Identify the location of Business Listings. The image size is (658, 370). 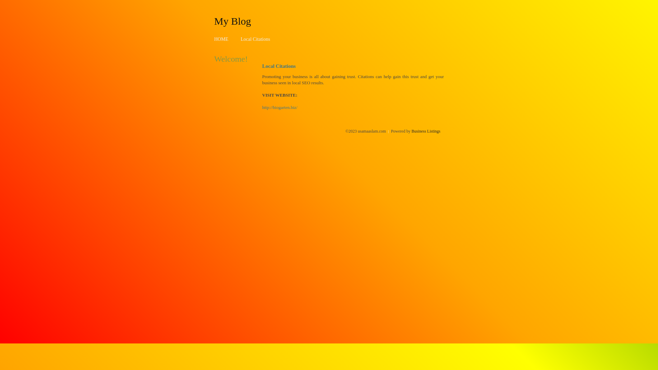
(426, 131).